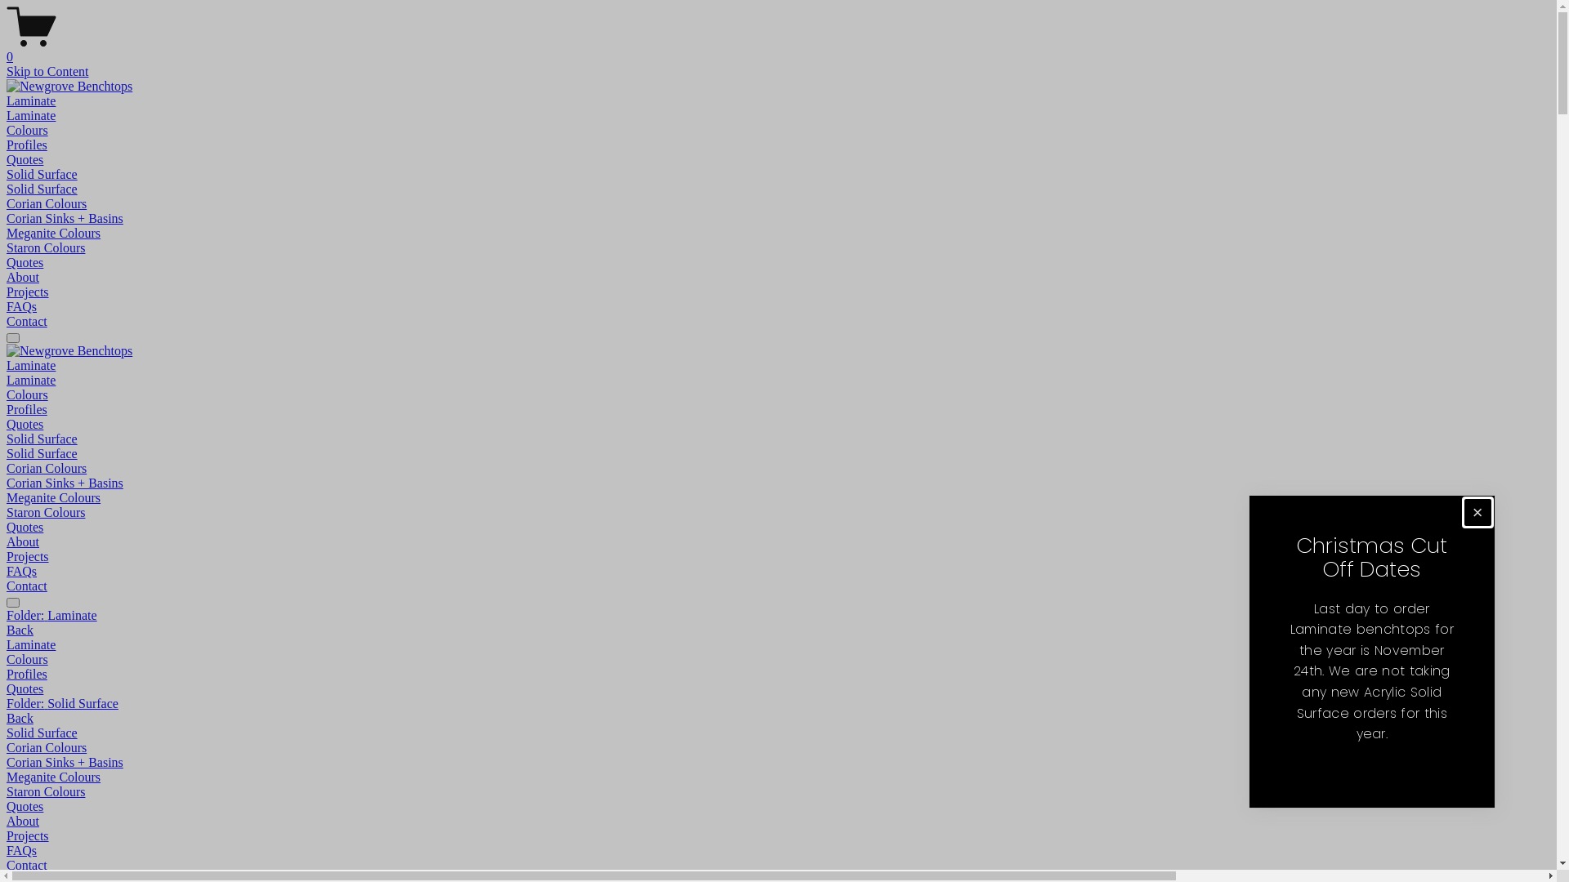 The width and height of the screenshot is (1569, 882). What do you see at coordinates (20, 630) in the screenshot?
I see `Back` at bounding box center [20, 630].